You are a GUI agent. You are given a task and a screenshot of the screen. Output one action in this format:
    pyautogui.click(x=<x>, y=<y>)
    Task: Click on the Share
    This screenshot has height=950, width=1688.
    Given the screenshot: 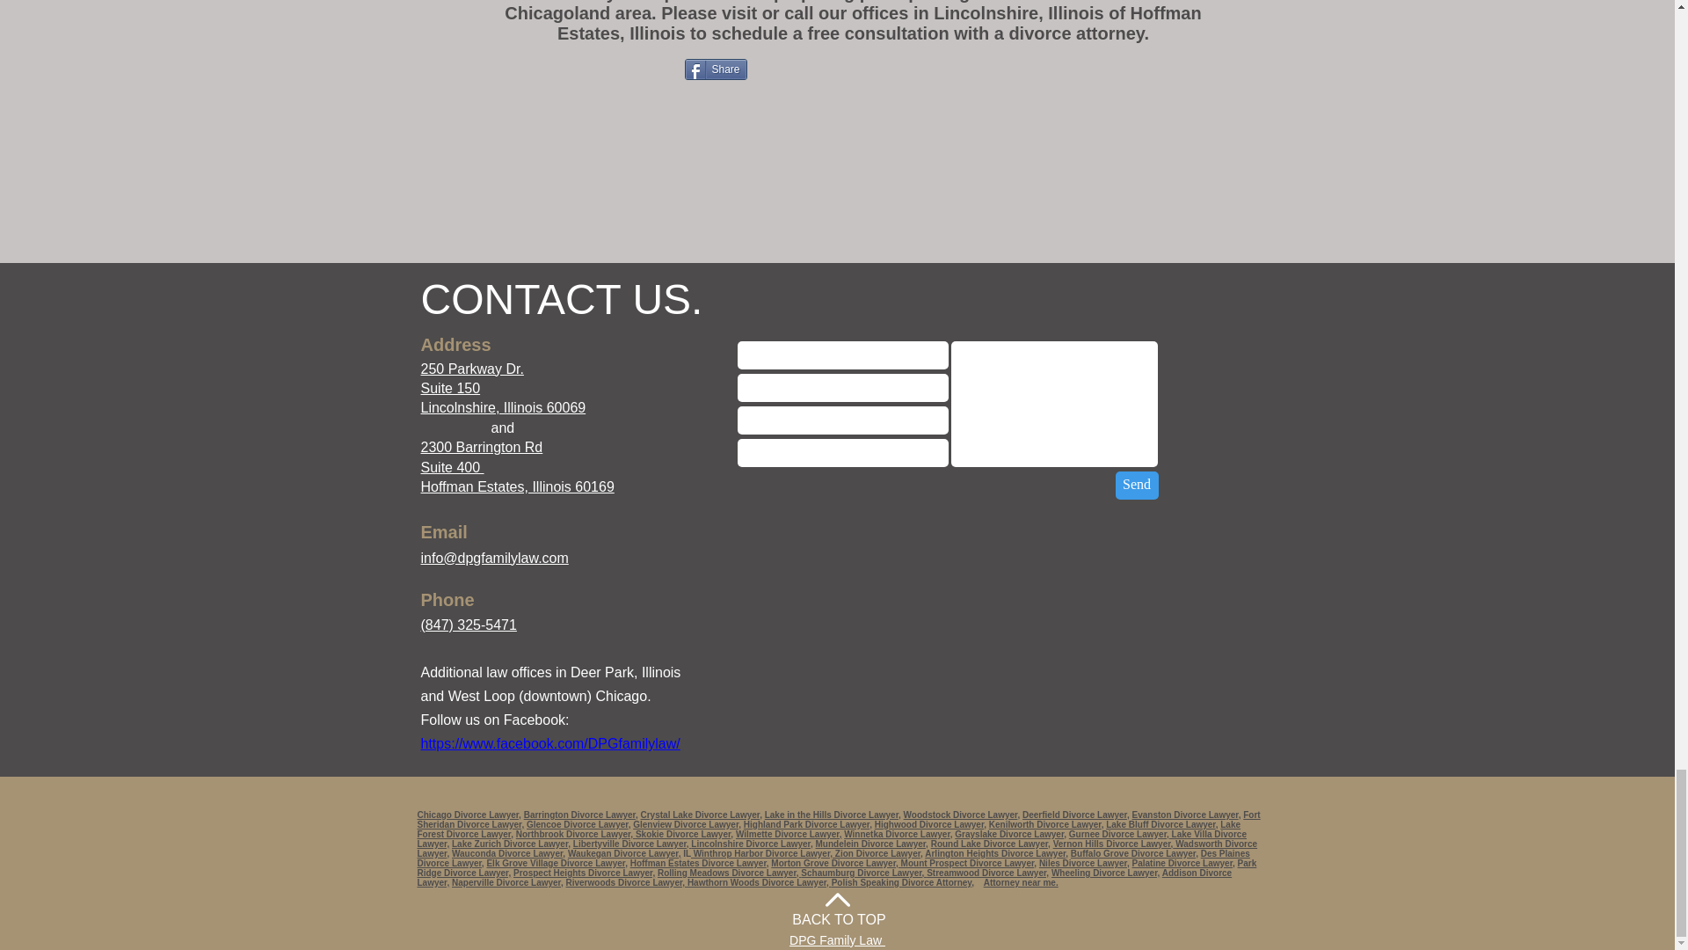 What is the action you would take?
    pyautogui.click(x=714, y=69)
    